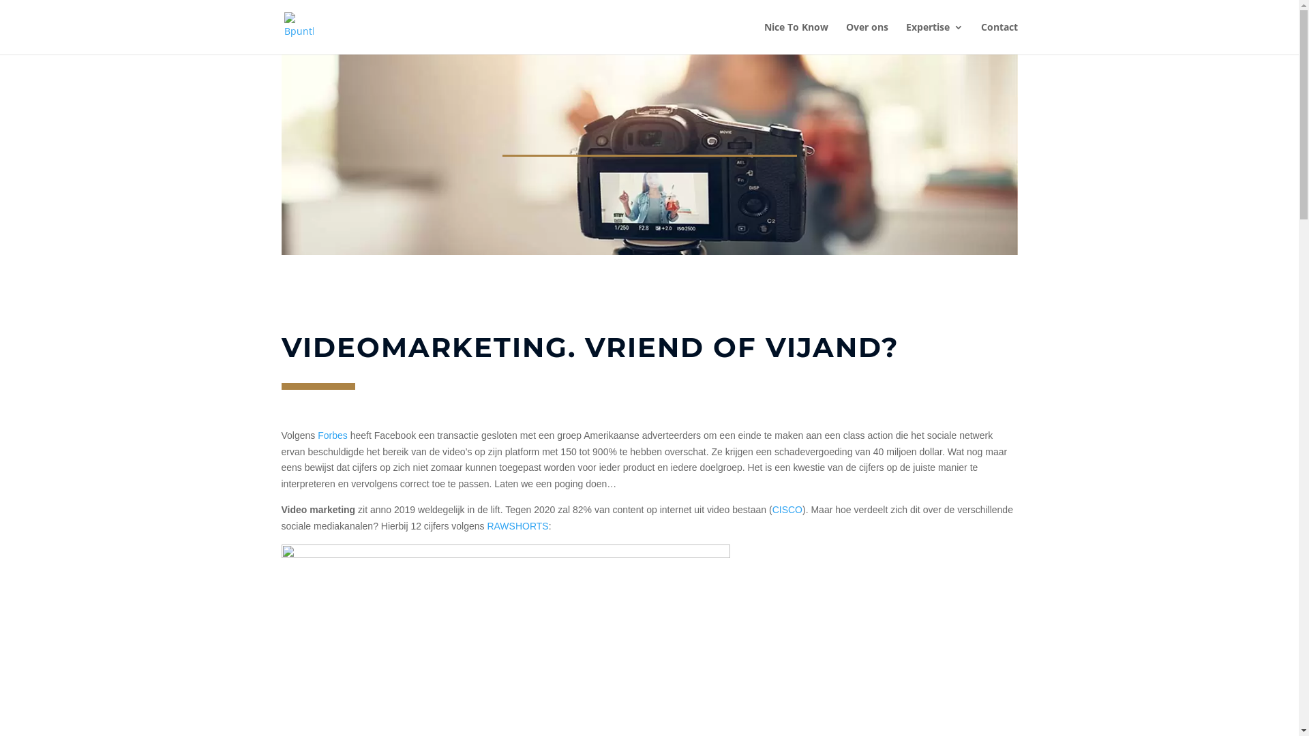  What do you see at coordinates (787, 510) in the screenshot?
I see `CISCO` at bounding box center [787, 510].